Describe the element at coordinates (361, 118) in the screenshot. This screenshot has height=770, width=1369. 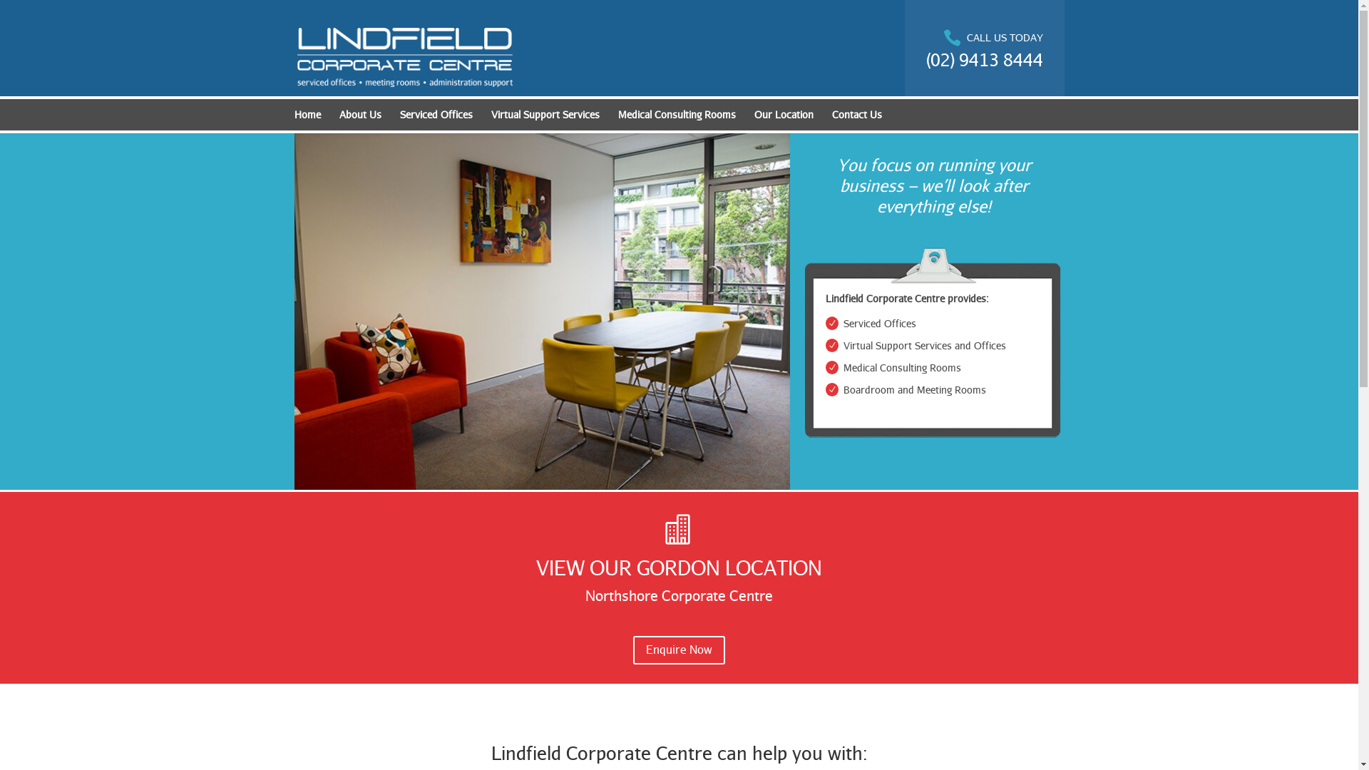
I see `About Us` at that location.